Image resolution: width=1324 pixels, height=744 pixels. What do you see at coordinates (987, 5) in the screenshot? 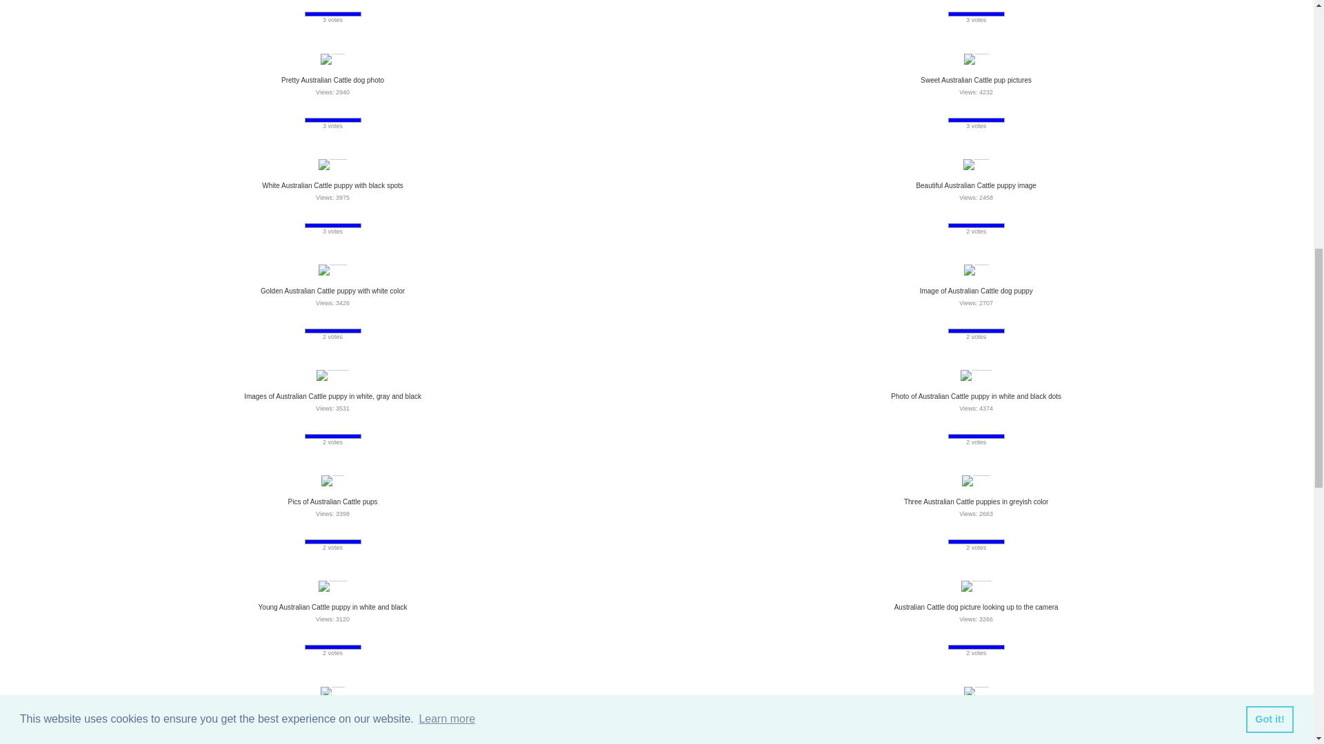
I see `Click a star to rate this item!` at bounding box center [987, 5].